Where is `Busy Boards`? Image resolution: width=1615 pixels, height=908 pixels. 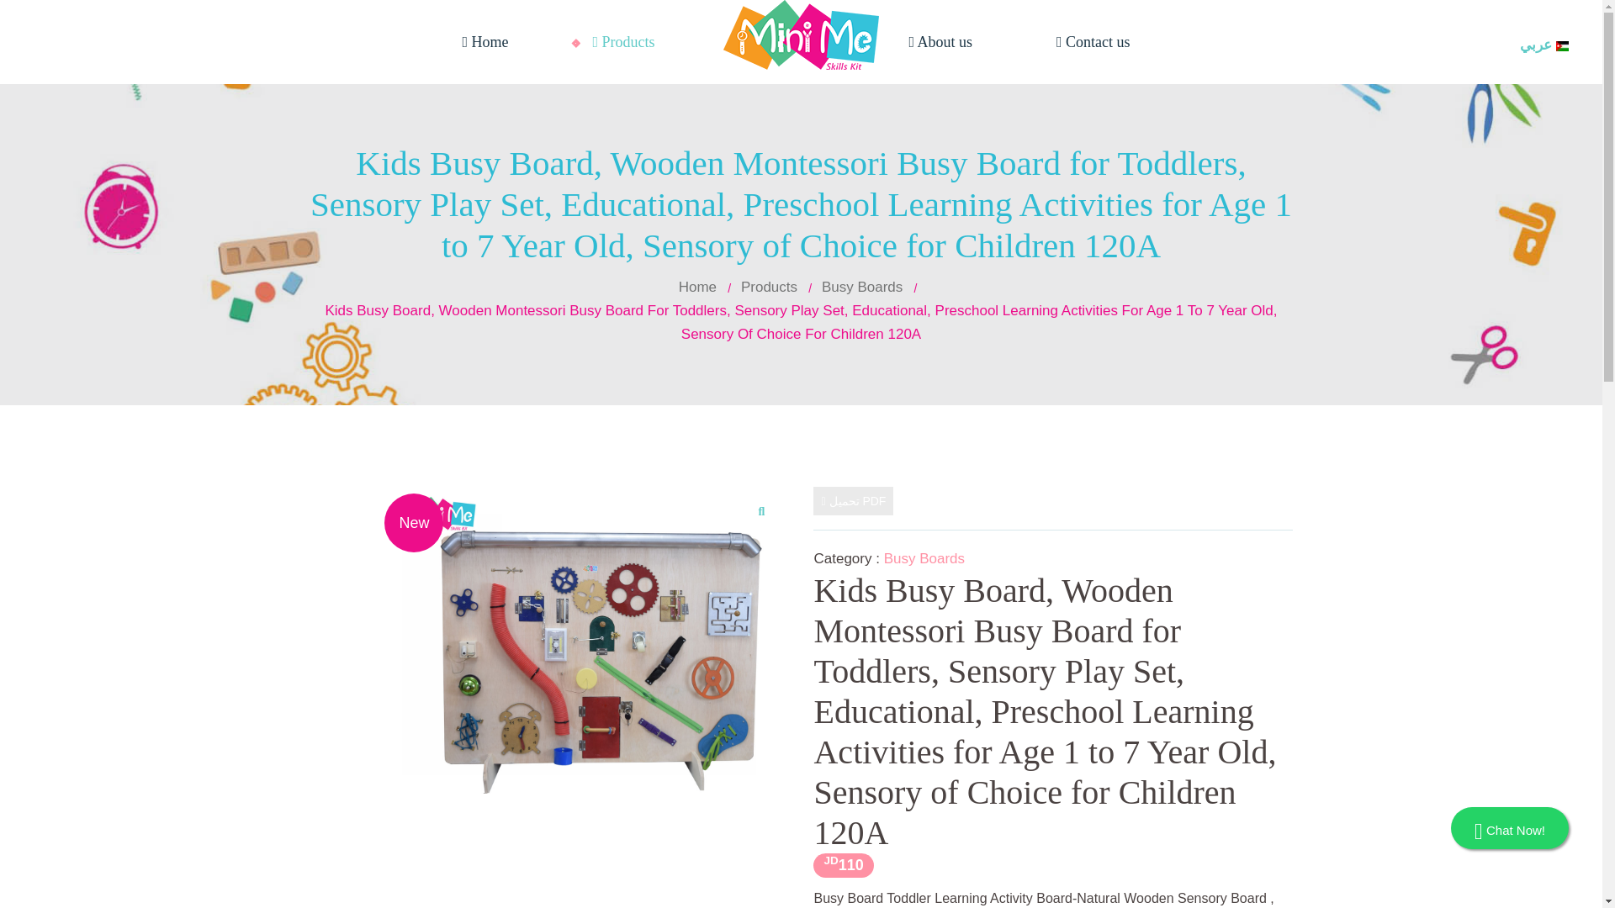 Busy Boards is located at coordinates (862, 287).